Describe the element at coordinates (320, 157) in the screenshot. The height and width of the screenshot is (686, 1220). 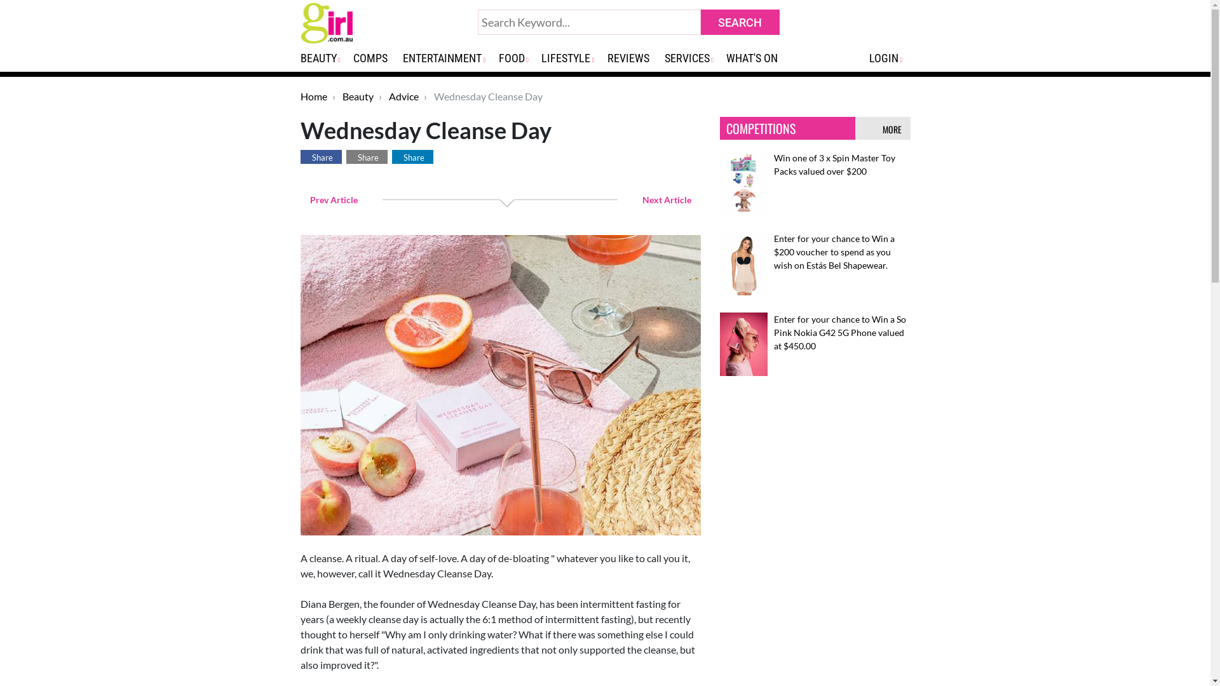
I see `Share` at that location.